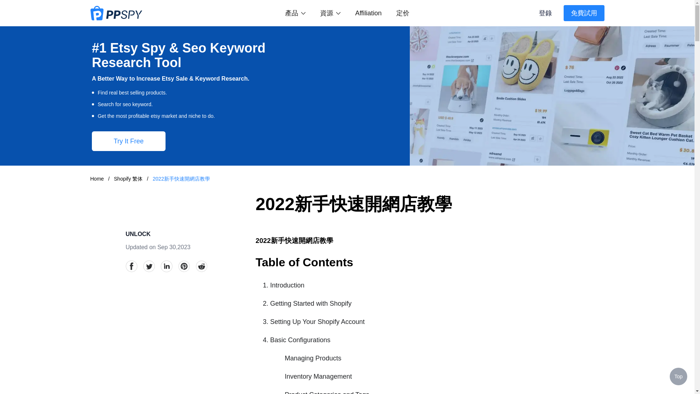 The width and height of the screenshot is (700, 394). What do you see at coordinates (131, 266) in the screenshot?
I see `facebook` at bounding box center [131, 266].